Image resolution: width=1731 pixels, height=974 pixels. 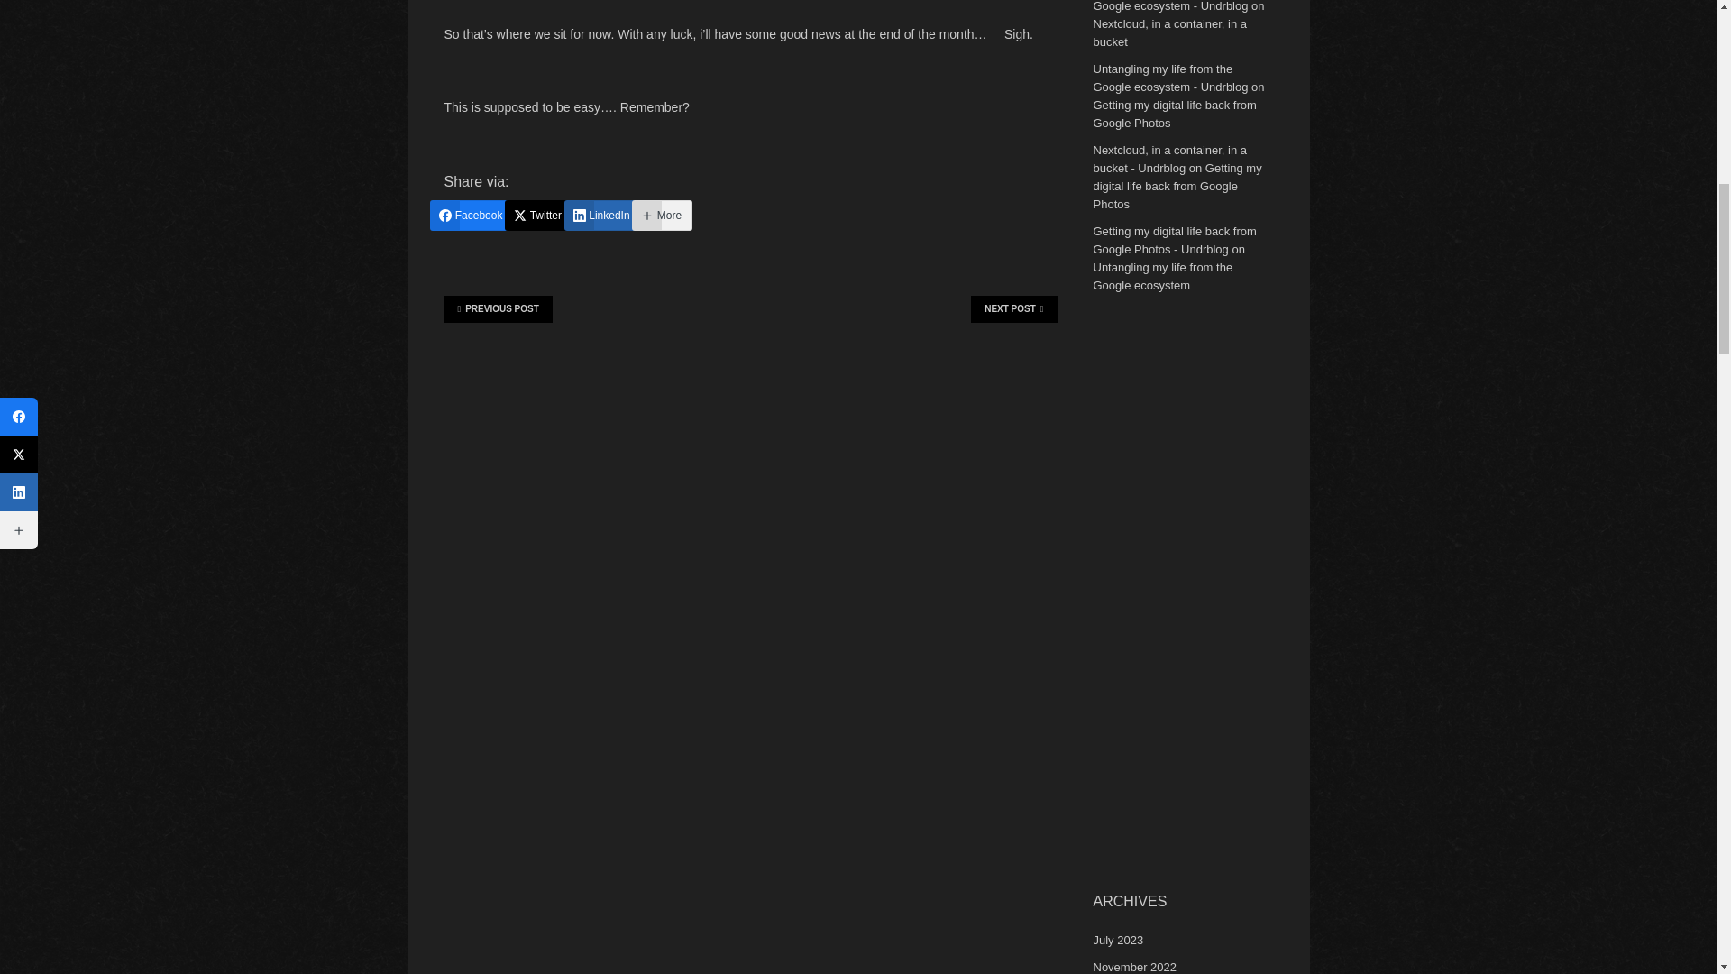 What do you see at coordinates (1168, 32) in the screenshot?
I see `Nextcloud, in a container, in a bucket` at bounding box center [1168, 32].